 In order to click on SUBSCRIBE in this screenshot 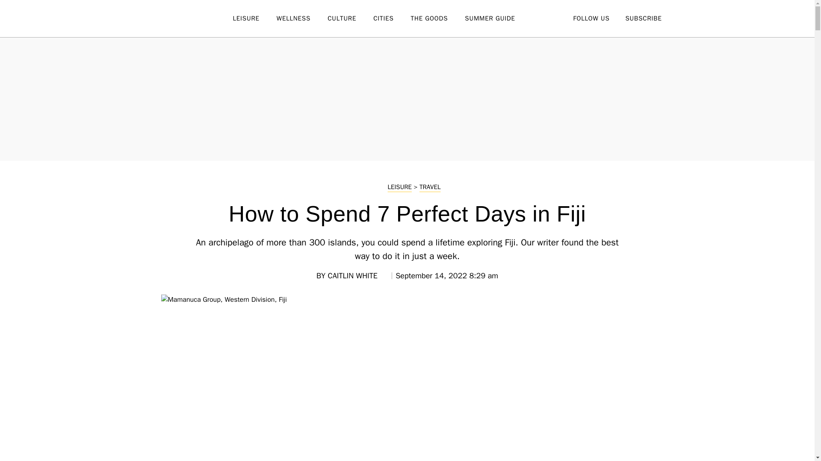, I will do `click(643, 18)`.